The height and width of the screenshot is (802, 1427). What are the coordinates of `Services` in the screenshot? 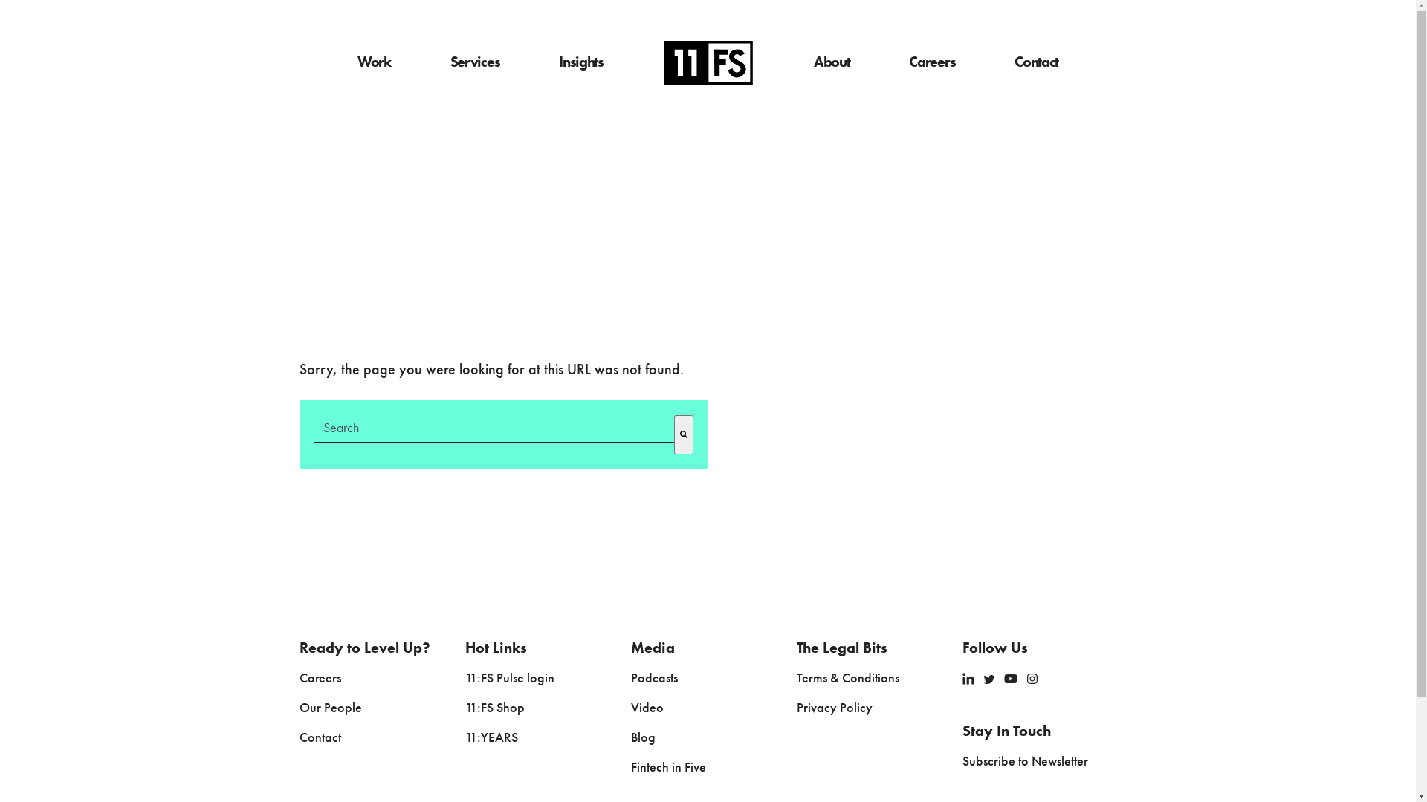 It's located at (476, 63).